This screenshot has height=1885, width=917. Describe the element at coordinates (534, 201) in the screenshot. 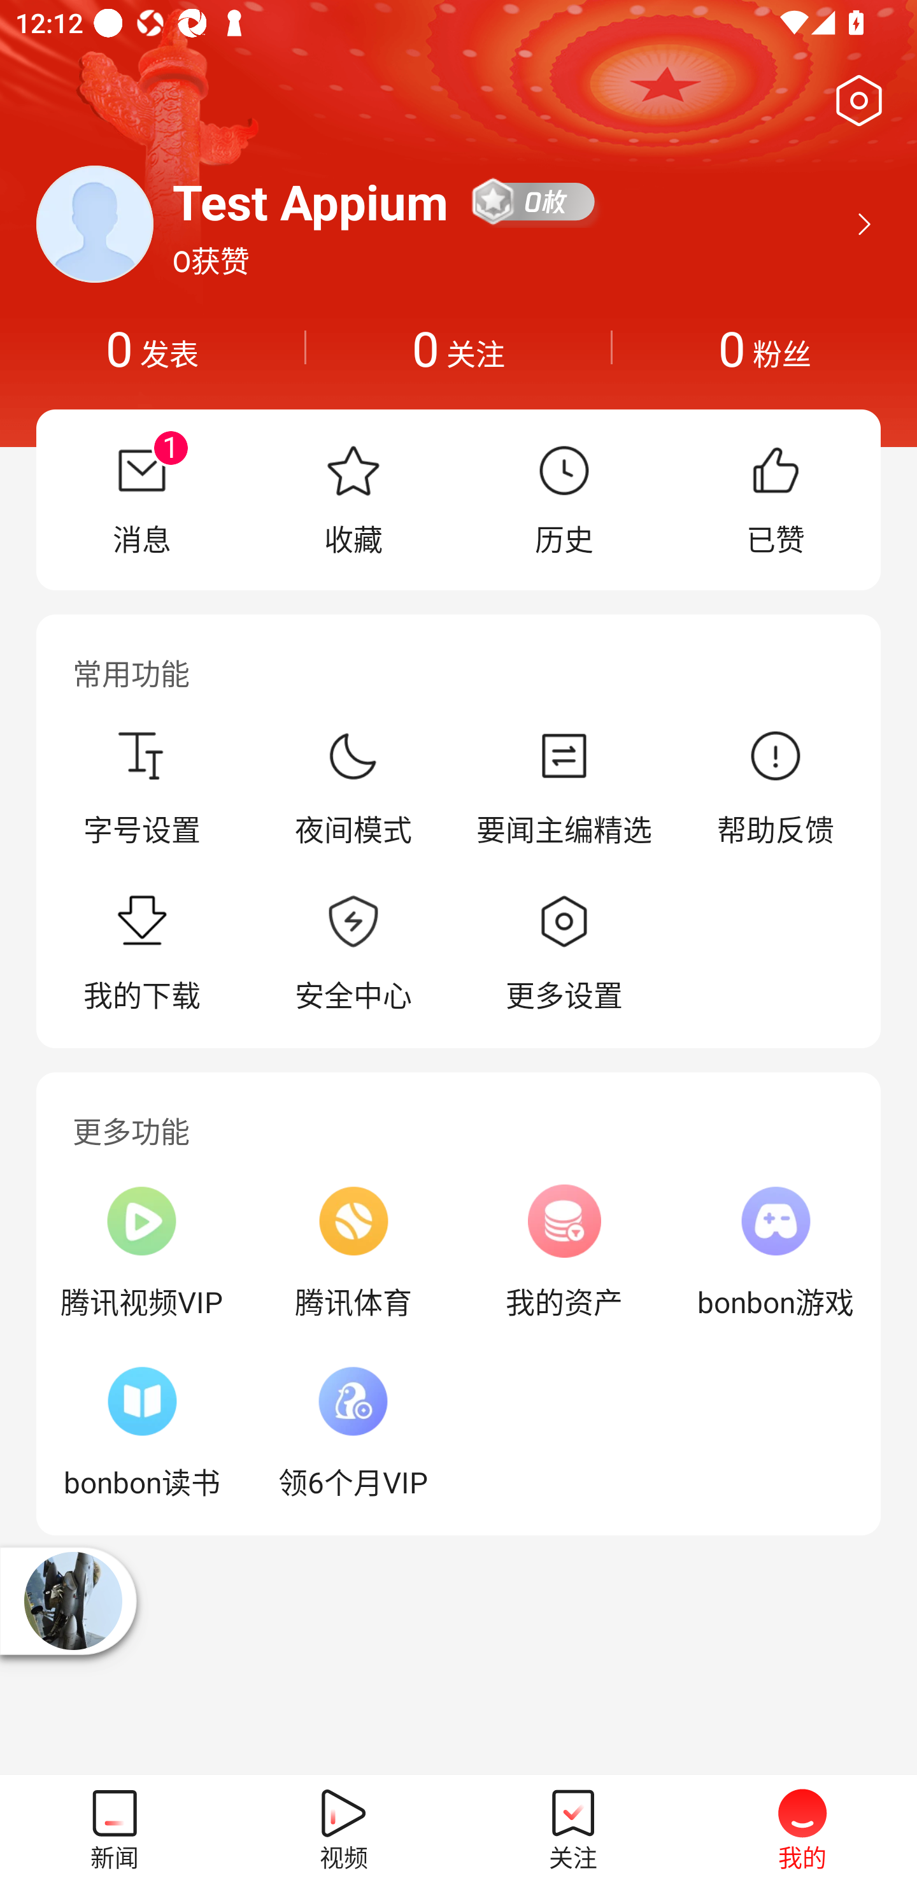

I see `0枚勋章，可点击` at that location.